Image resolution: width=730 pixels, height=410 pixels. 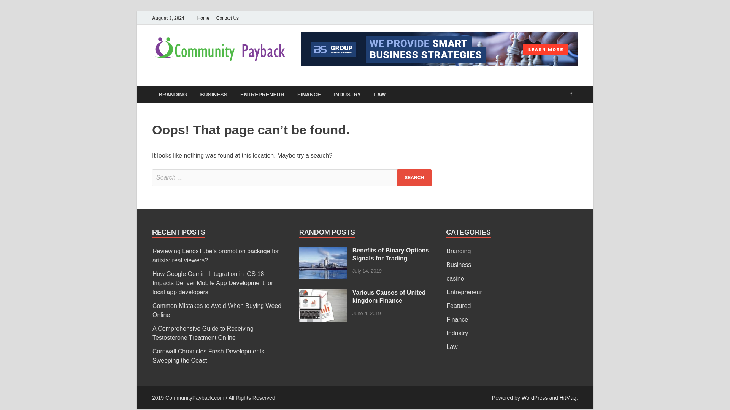 I want to click on BRANDING, so click(x=173, y=94).